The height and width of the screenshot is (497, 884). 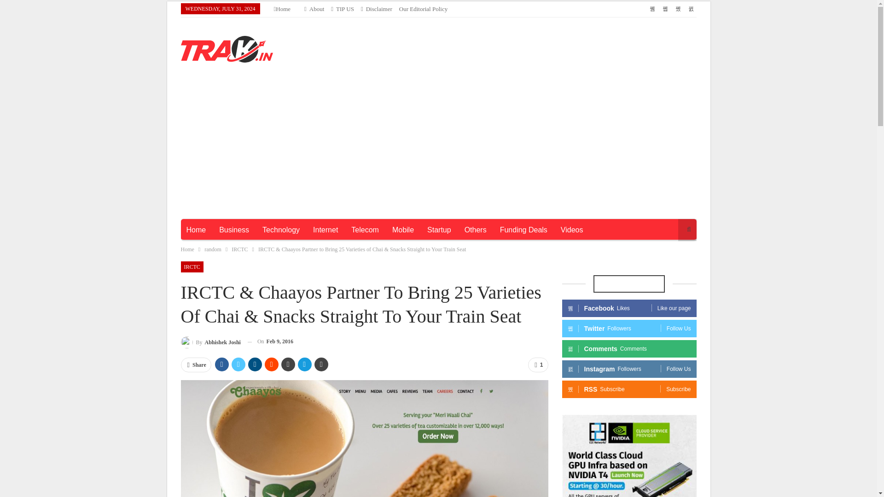 What do you see at coordinates (239, 249) in the screenshot?
I see `IRCTC` at bounding box center [239, 249].